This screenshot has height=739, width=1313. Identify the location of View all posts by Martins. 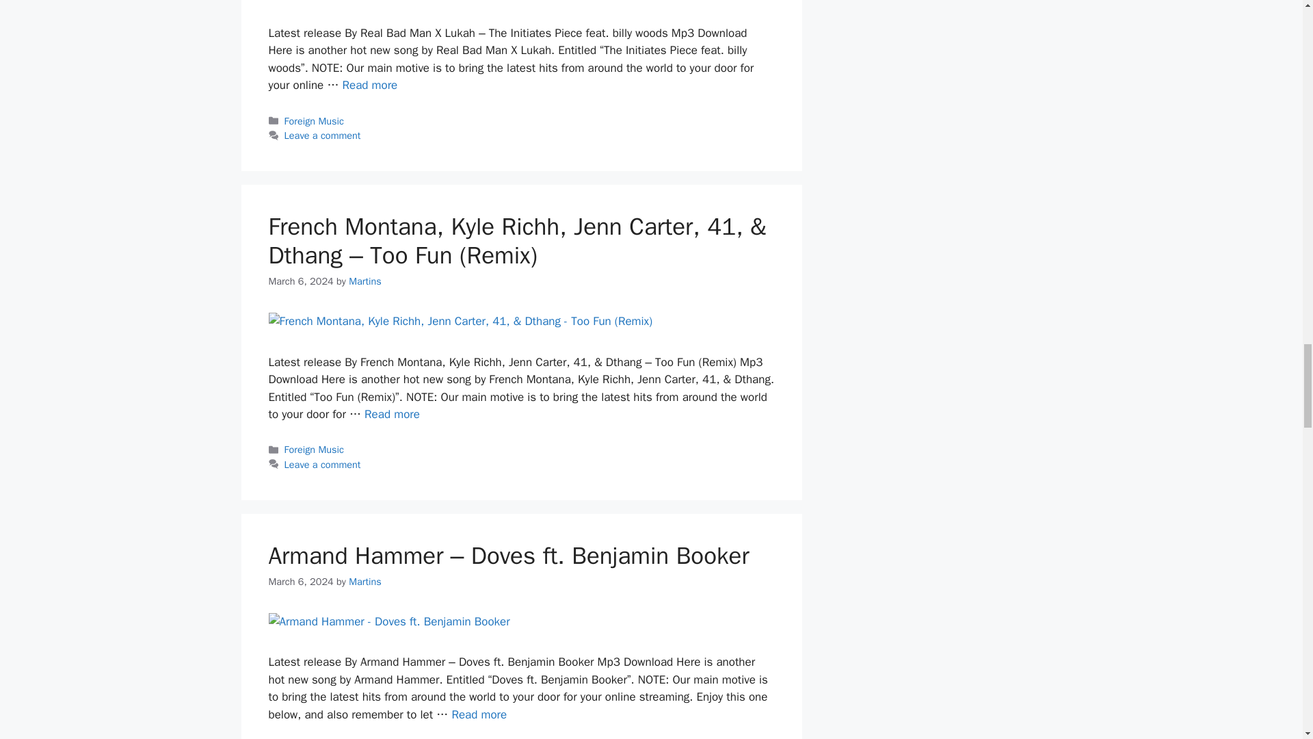
(365, 281).